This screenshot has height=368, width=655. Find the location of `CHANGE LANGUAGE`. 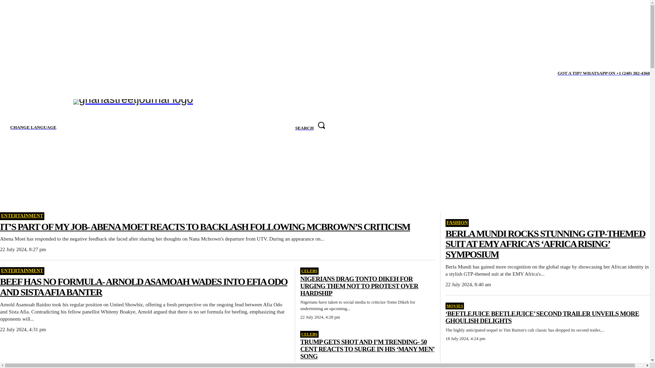

CHANGE LANGUAGE is located at coordinates (31, 127).